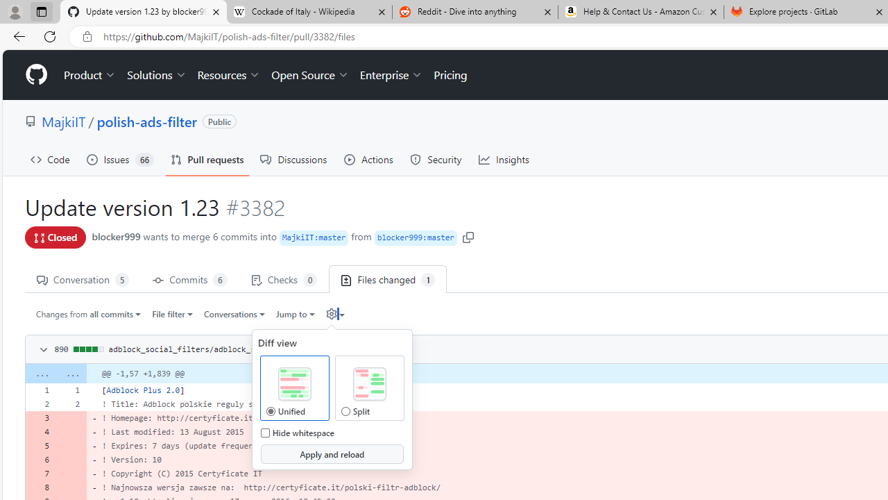 The height and width of the screenshot is (500, 888). What do you see at coordinates (415, 237) in the screenshot?
I see `blocker999 : master` at bounding box center [415, 237].